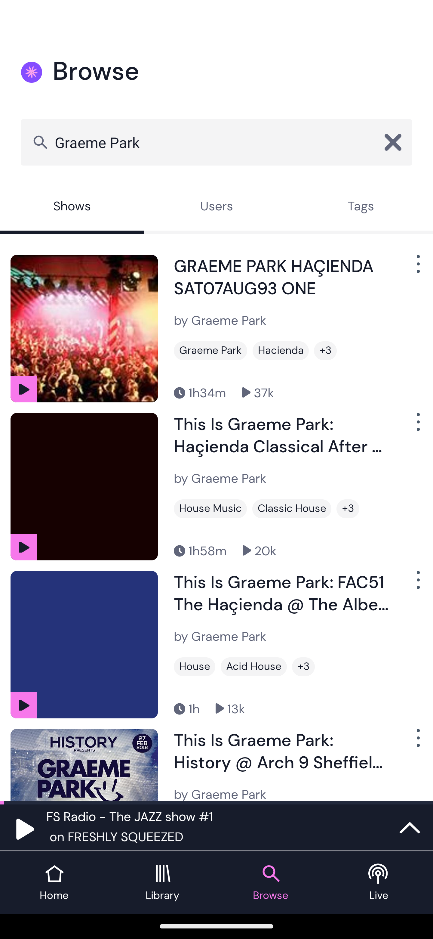 This screenshot has width=433, height=939. I want to click on Show Options Menu Button, so click(417, 584).